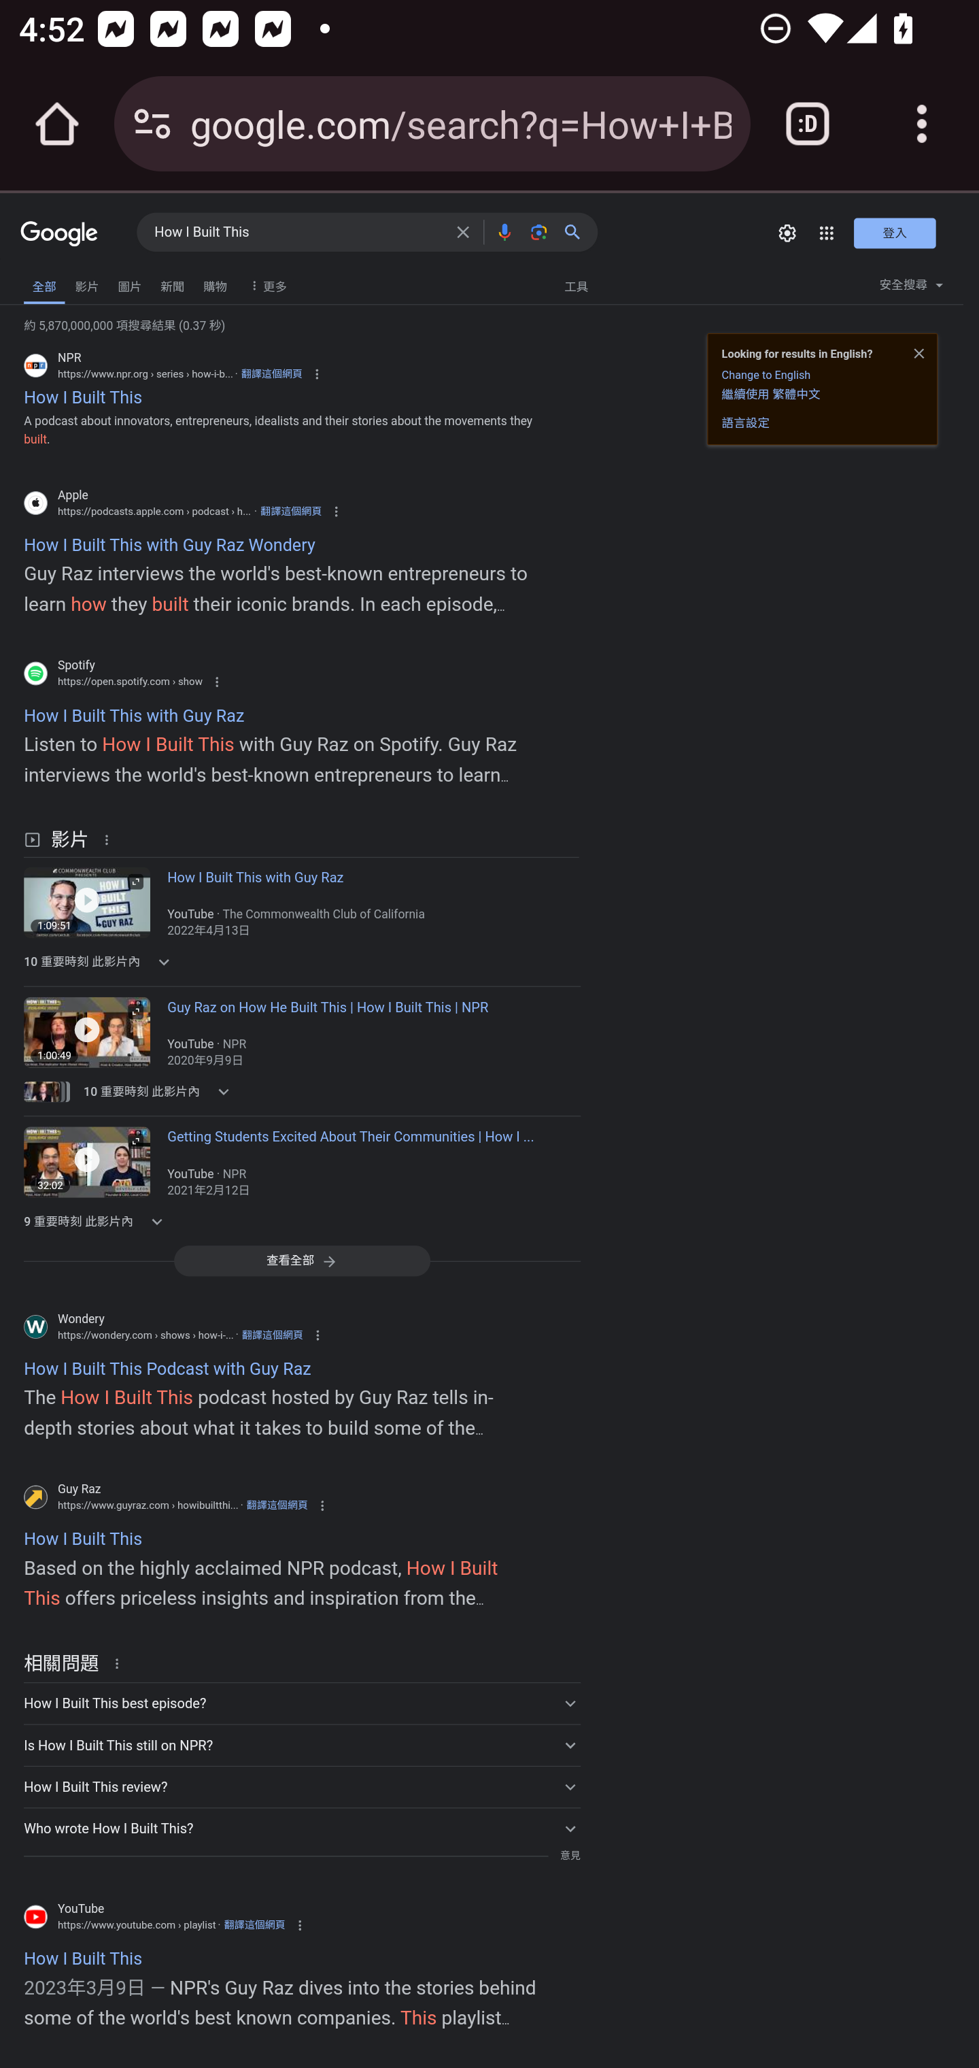  I want to click on 工具, so click(576, 285).